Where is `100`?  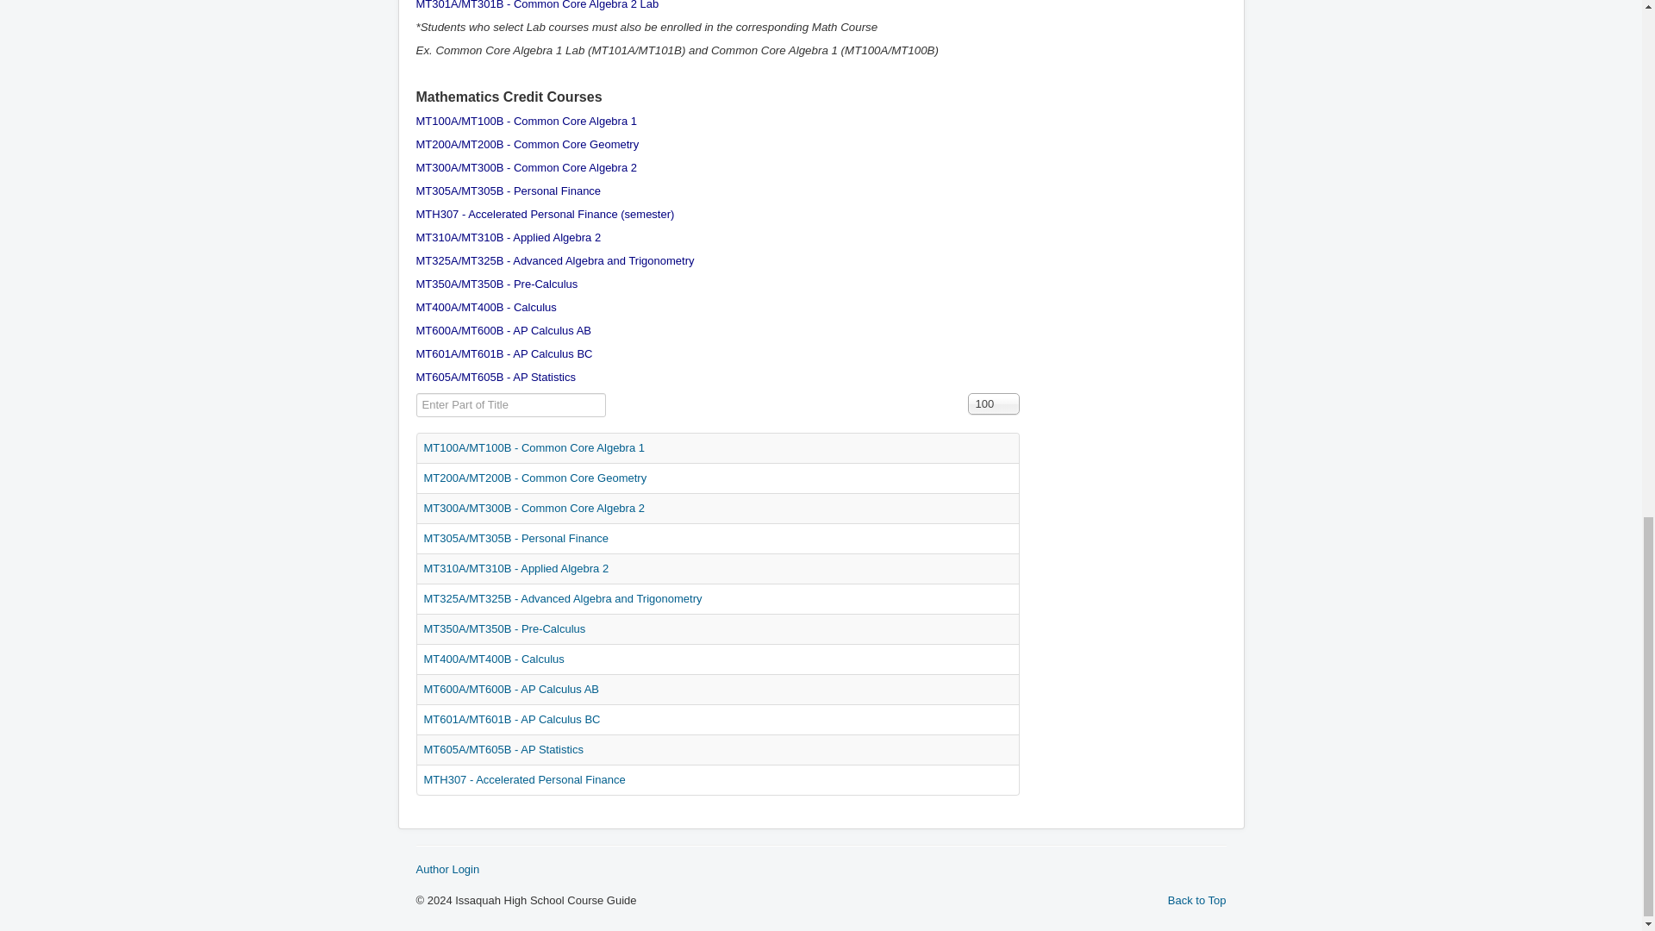
100 is located at coordinates (993, 403).